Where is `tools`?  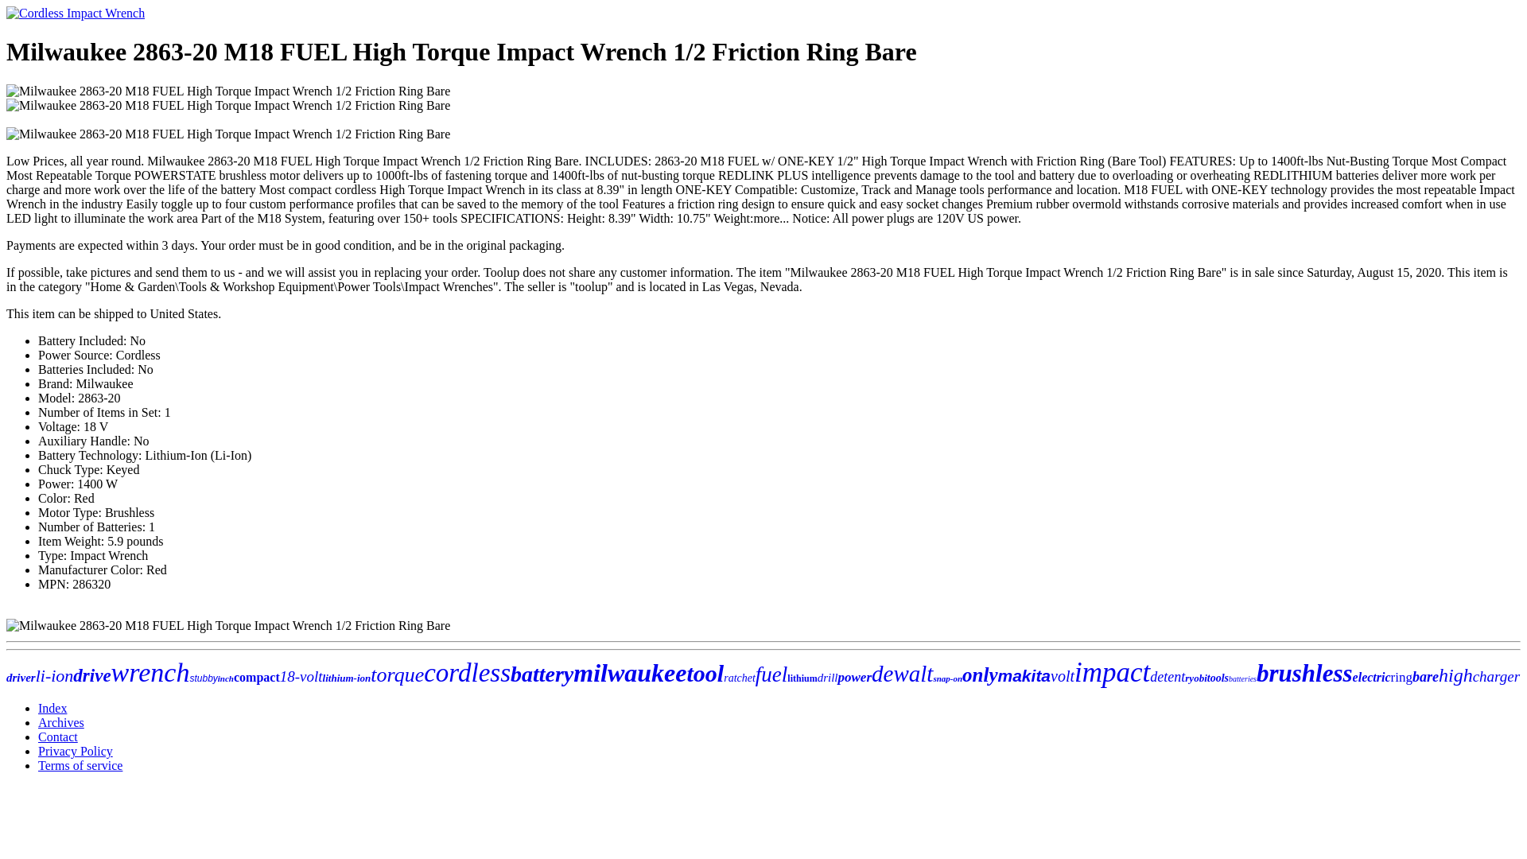
tools is located at coordinates (1218, 678).